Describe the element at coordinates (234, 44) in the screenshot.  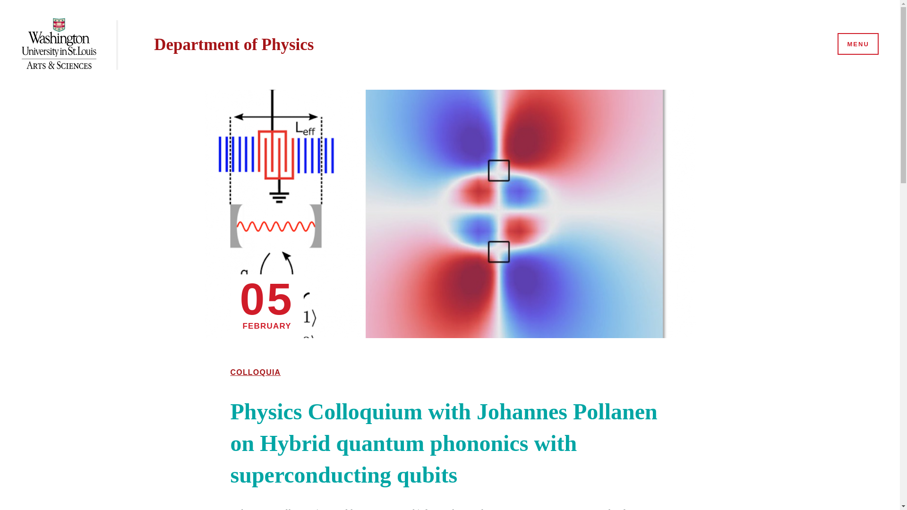
I see `Department of Physics` at that location.